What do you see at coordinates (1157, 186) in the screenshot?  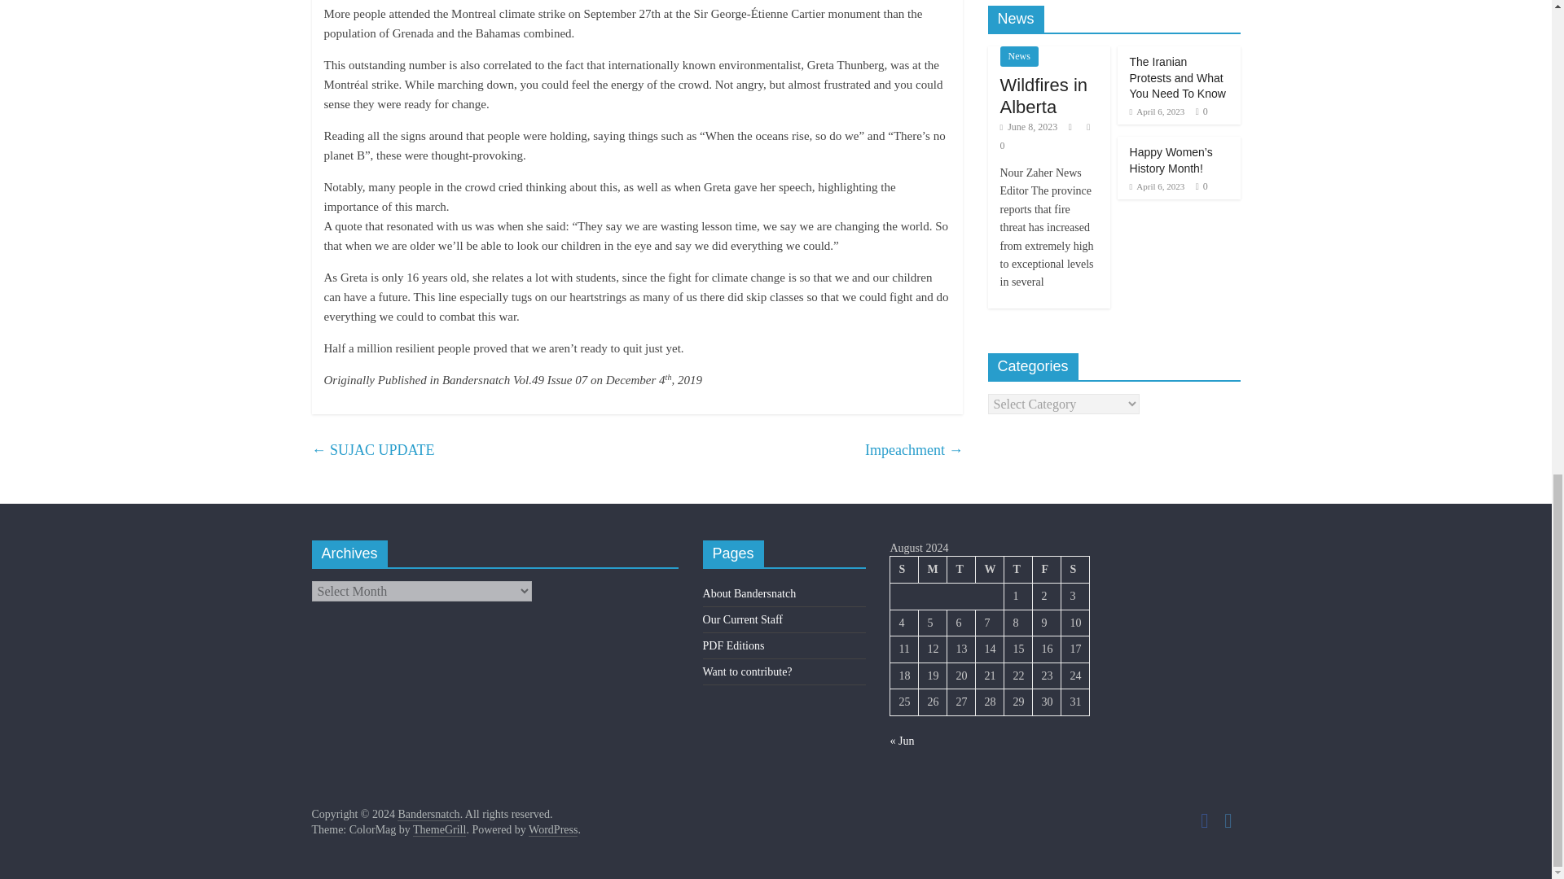 I see `8:30 am` at bounding box center [1157, 186].